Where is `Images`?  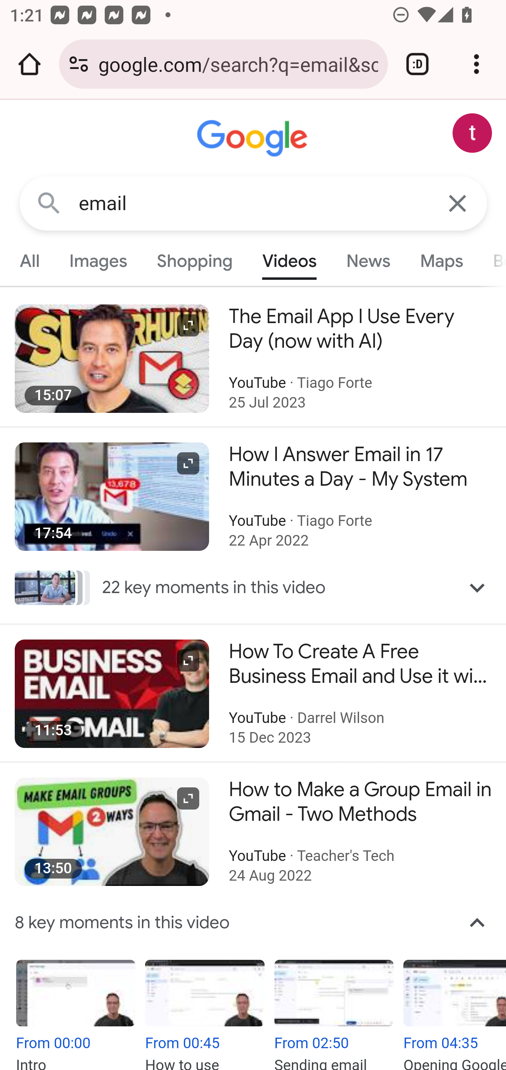 Images is located at coordinates (98, 261).